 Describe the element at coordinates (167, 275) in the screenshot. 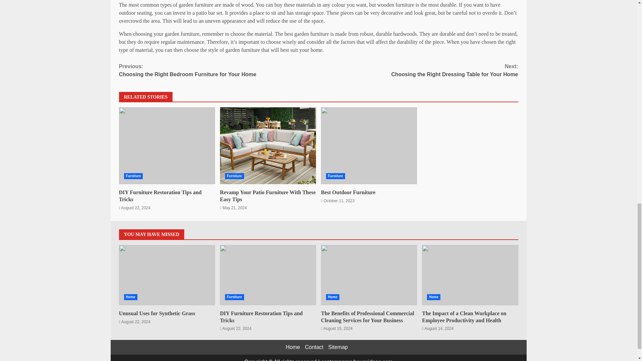

I see `Unusual Uses for Synthetic Grass` at that location.